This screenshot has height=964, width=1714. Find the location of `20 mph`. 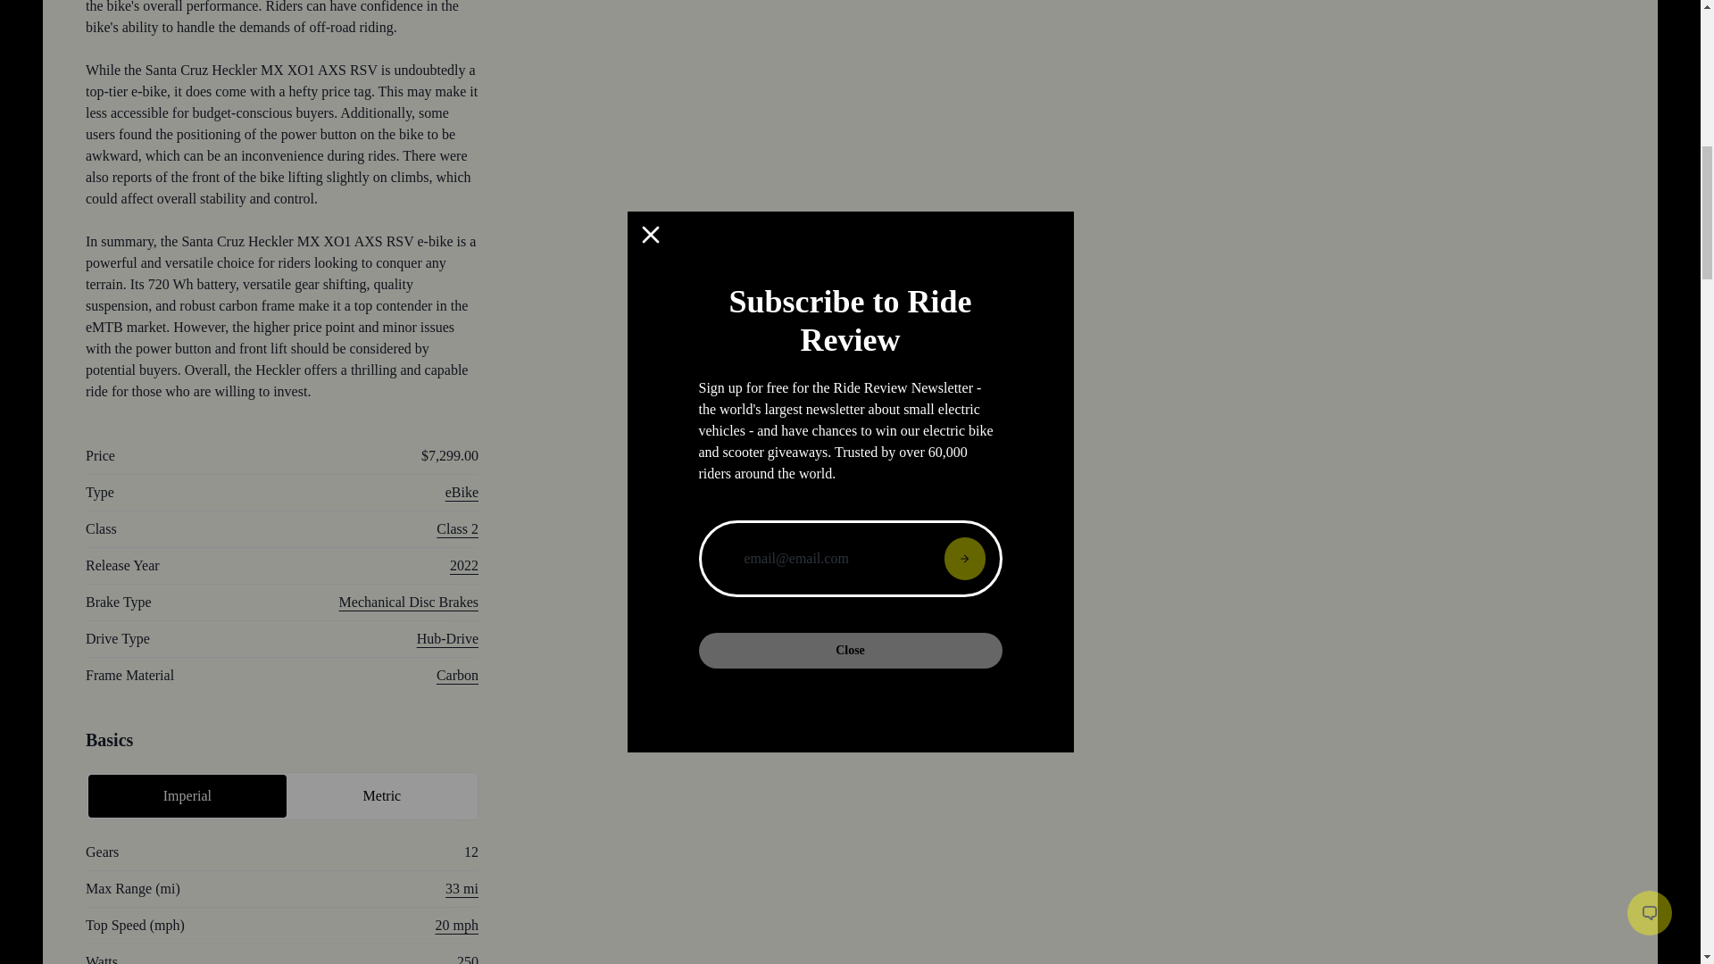

20 mph is located at coordinates (456, 925).